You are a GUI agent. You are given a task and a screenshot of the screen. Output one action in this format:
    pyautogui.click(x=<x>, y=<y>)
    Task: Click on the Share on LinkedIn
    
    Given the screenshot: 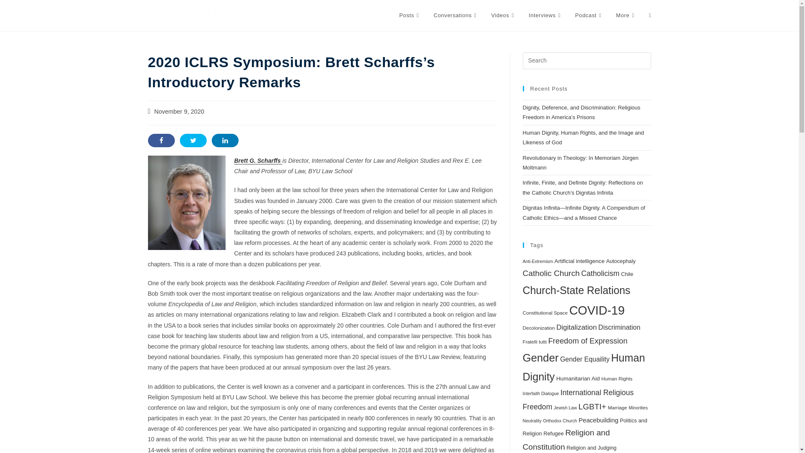 What is the action you would take?
    pyautogui.click(x=225, y=140)
    